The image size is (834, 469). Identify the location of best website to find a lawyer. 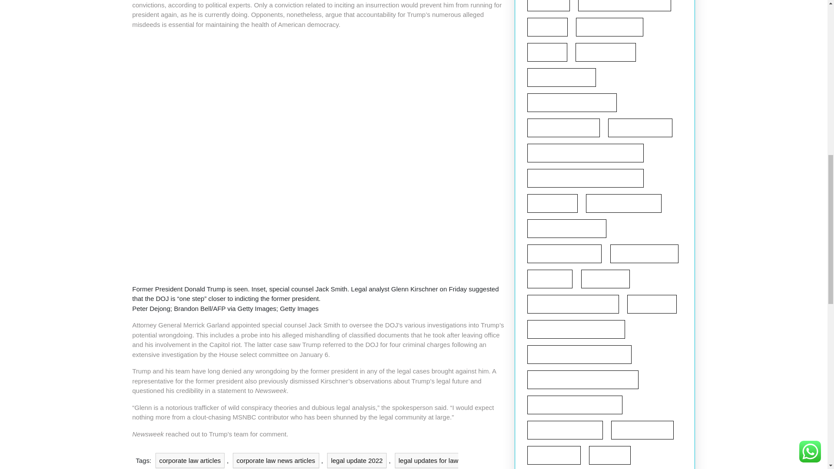
(625, 5).